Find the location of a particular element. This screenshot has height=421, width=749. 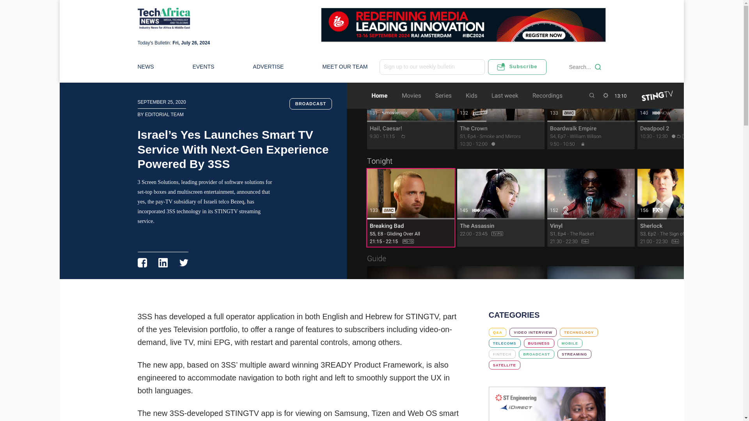

TECHNOLOGY is located at coordinates (579, 332).